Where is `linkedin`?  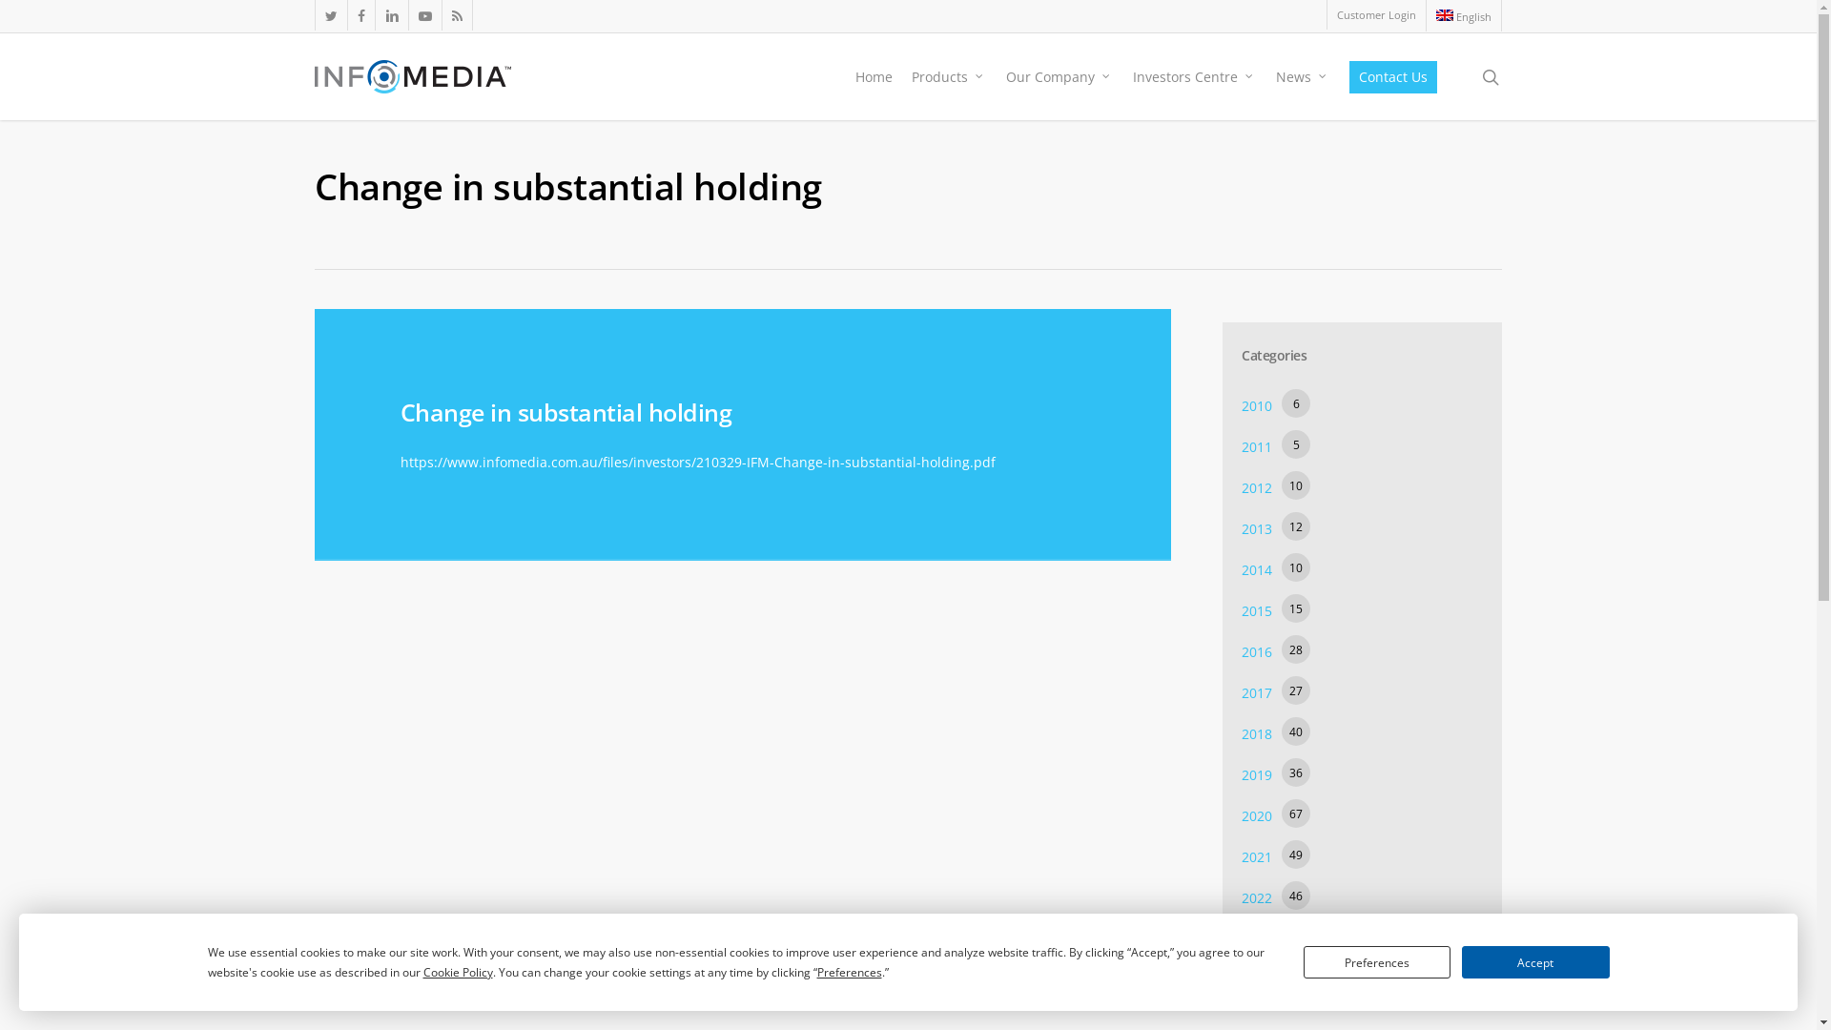
linkedin is located at coordinates (391, 15).